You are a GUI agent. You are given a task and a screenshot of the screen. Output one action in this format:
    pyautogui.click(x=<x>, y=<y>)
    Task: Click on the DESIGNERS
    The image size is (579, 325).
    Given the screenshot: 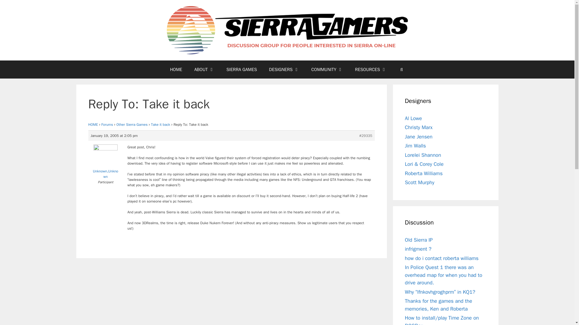 What is the action you would take?
    pyautogui.click(x=284, y=69)
    